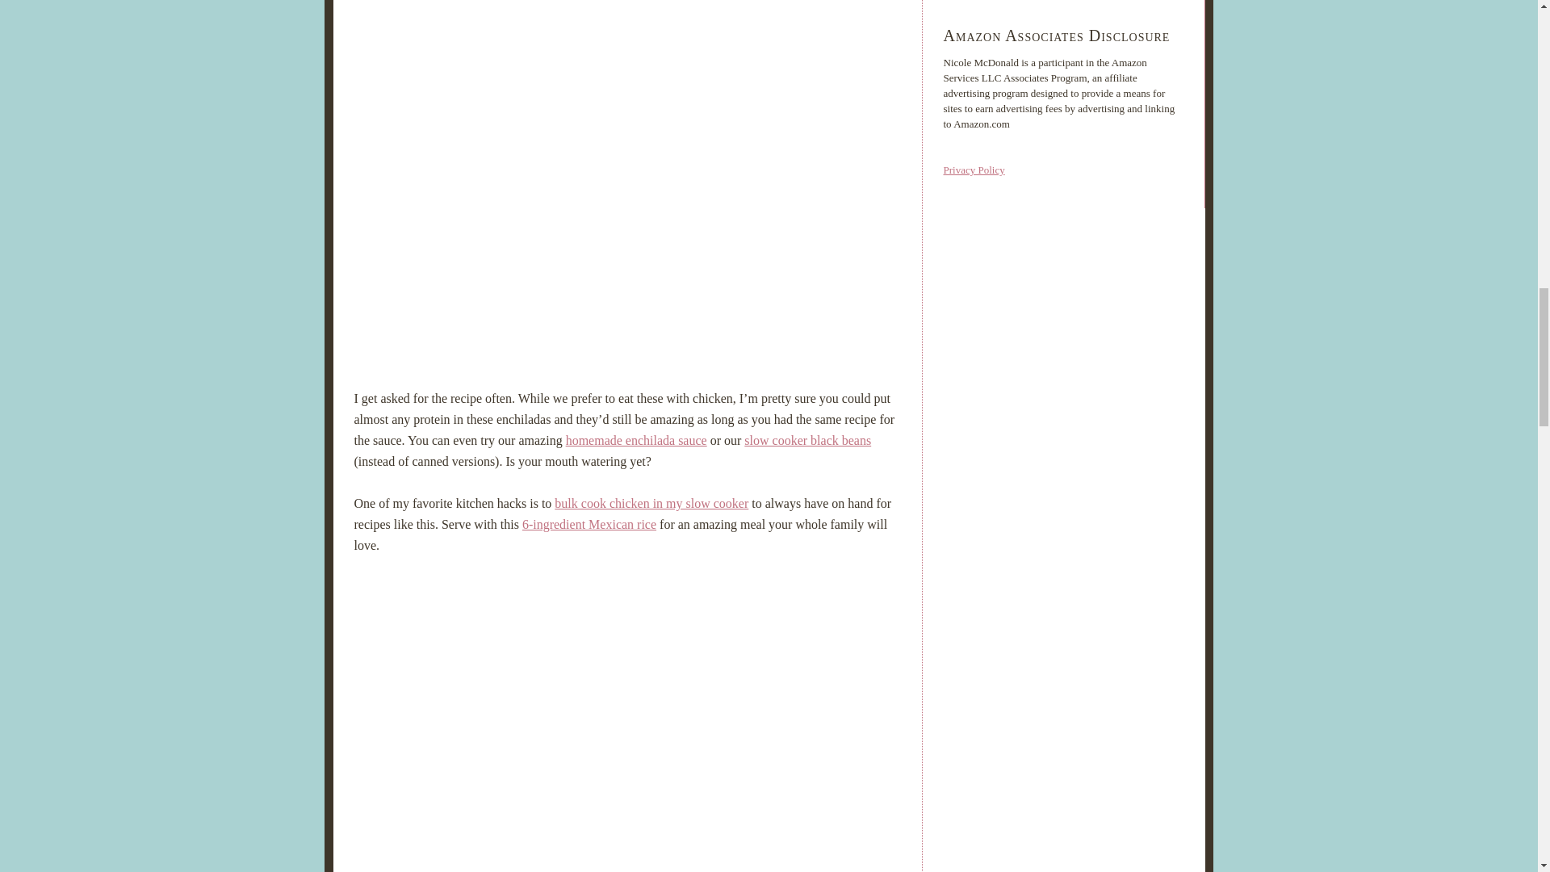 Image resolution: width=1550 pixels, height=872 pixels. I want to click on bulk cook chicken in my slow cooker, so click(651, 502).